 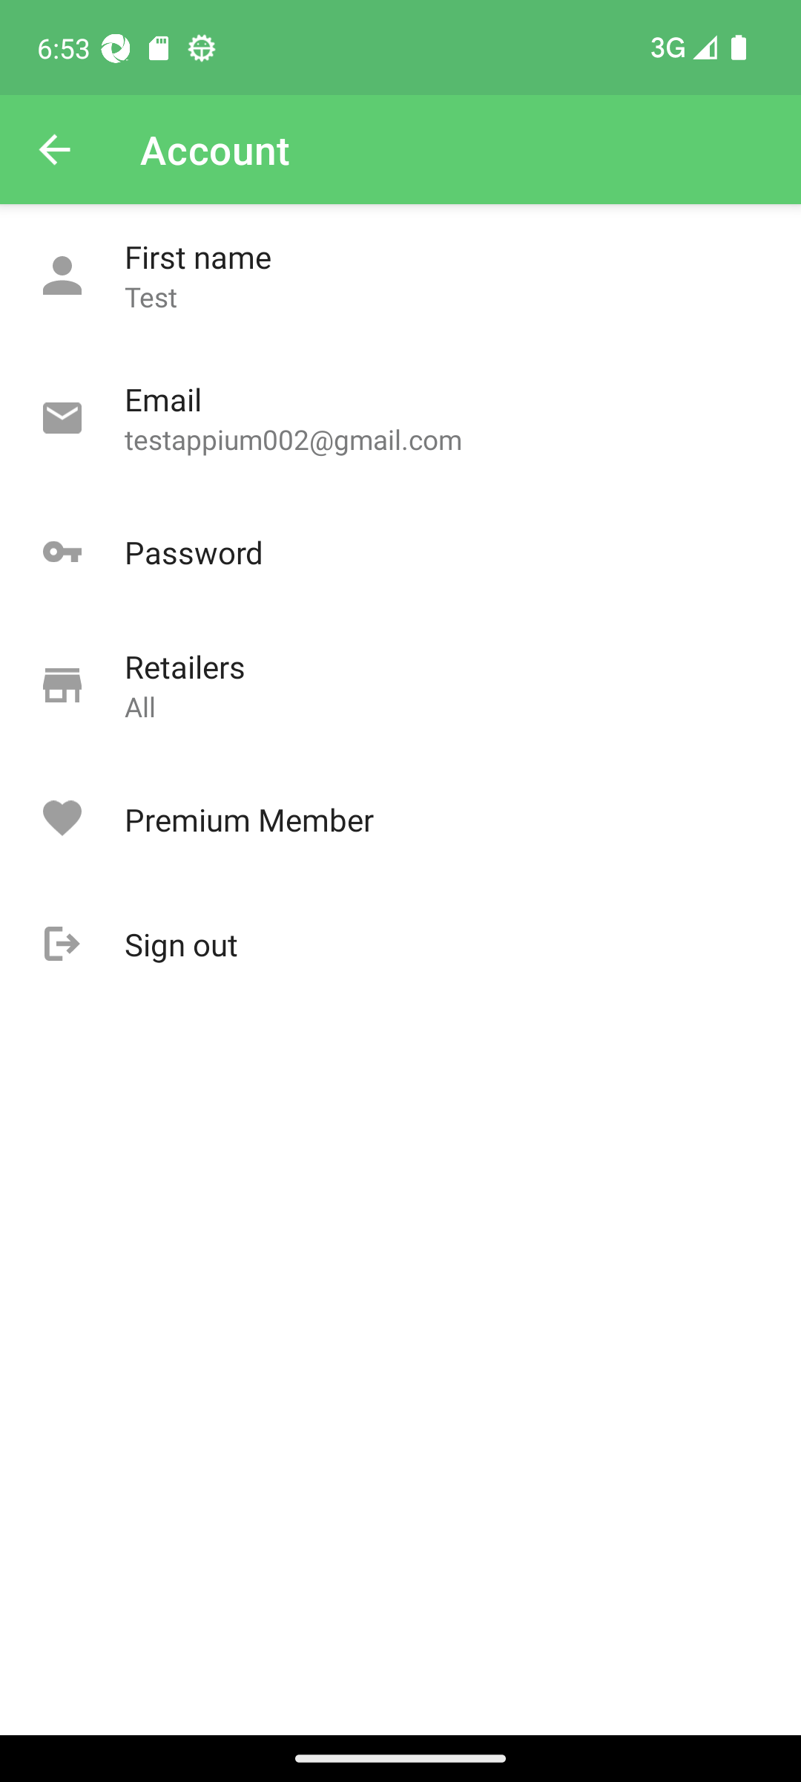 I want to click on Retailers All, so click(x=400, y=686).